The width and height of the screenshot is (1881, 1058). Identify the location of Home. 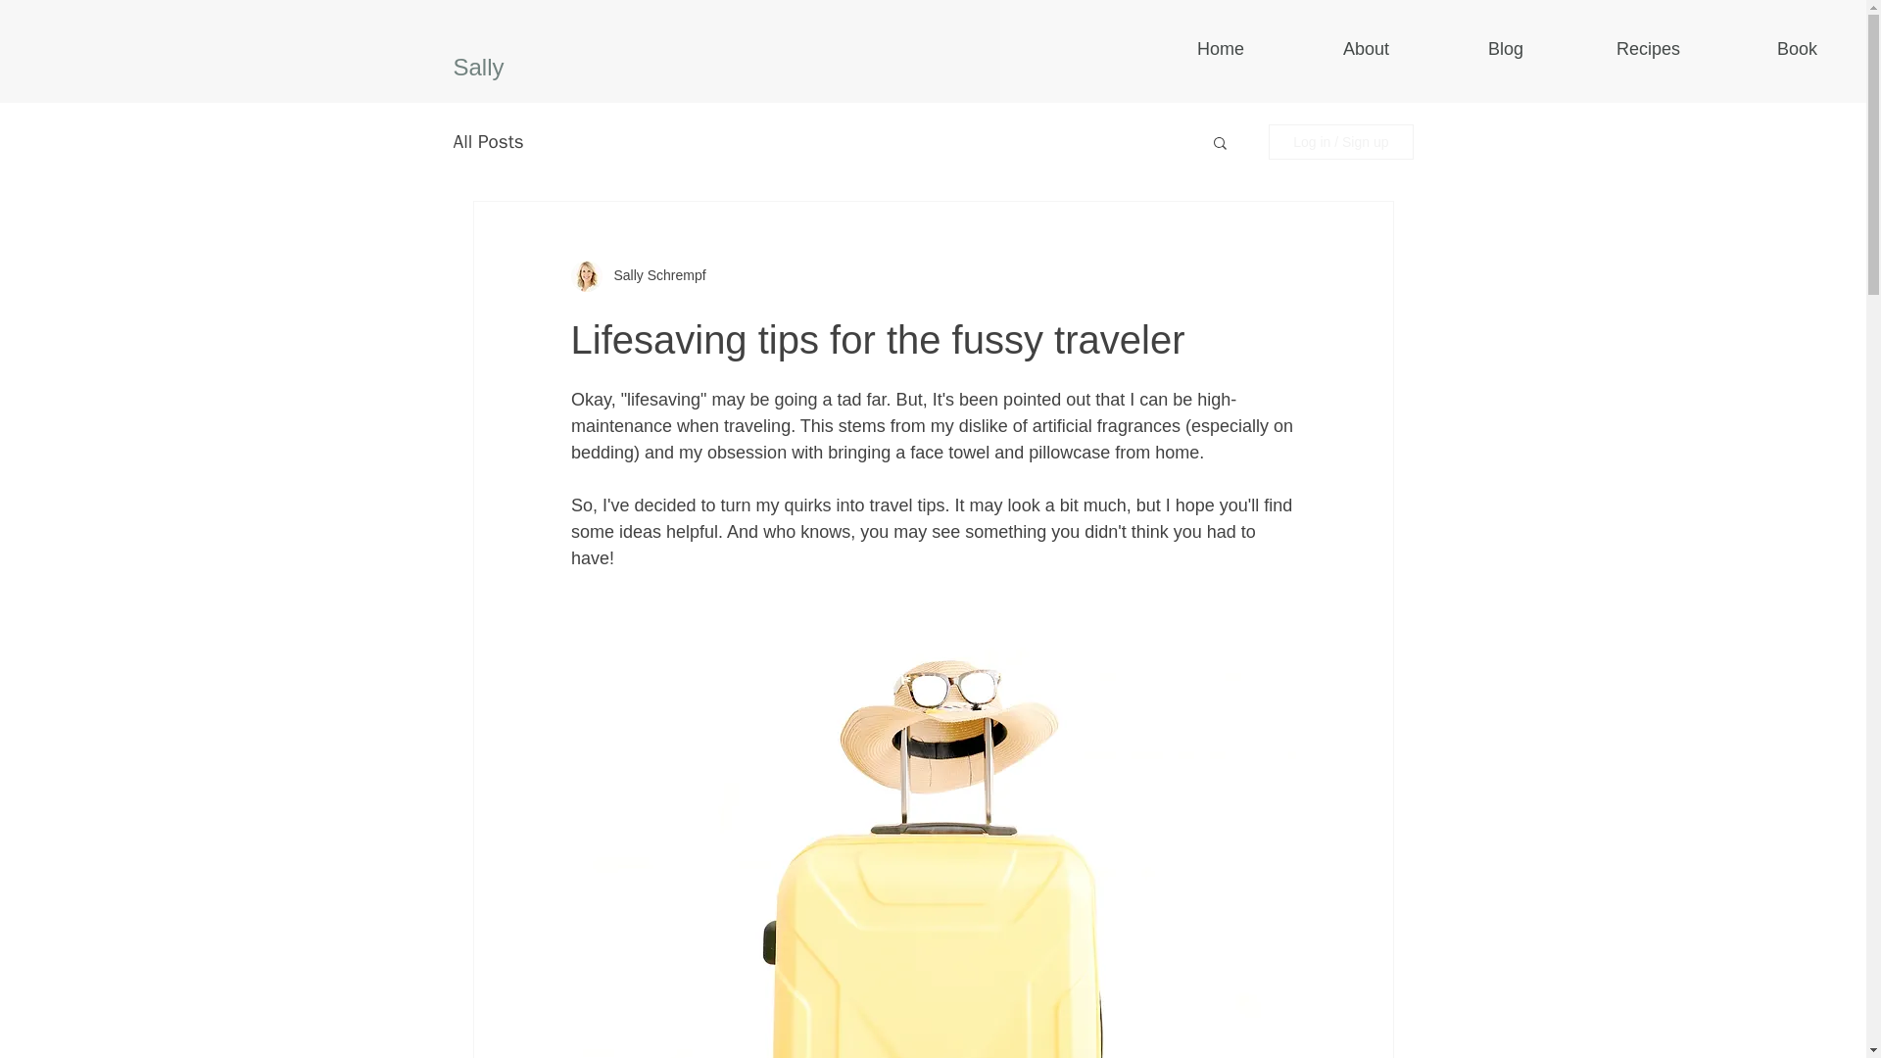
(1182, 48).